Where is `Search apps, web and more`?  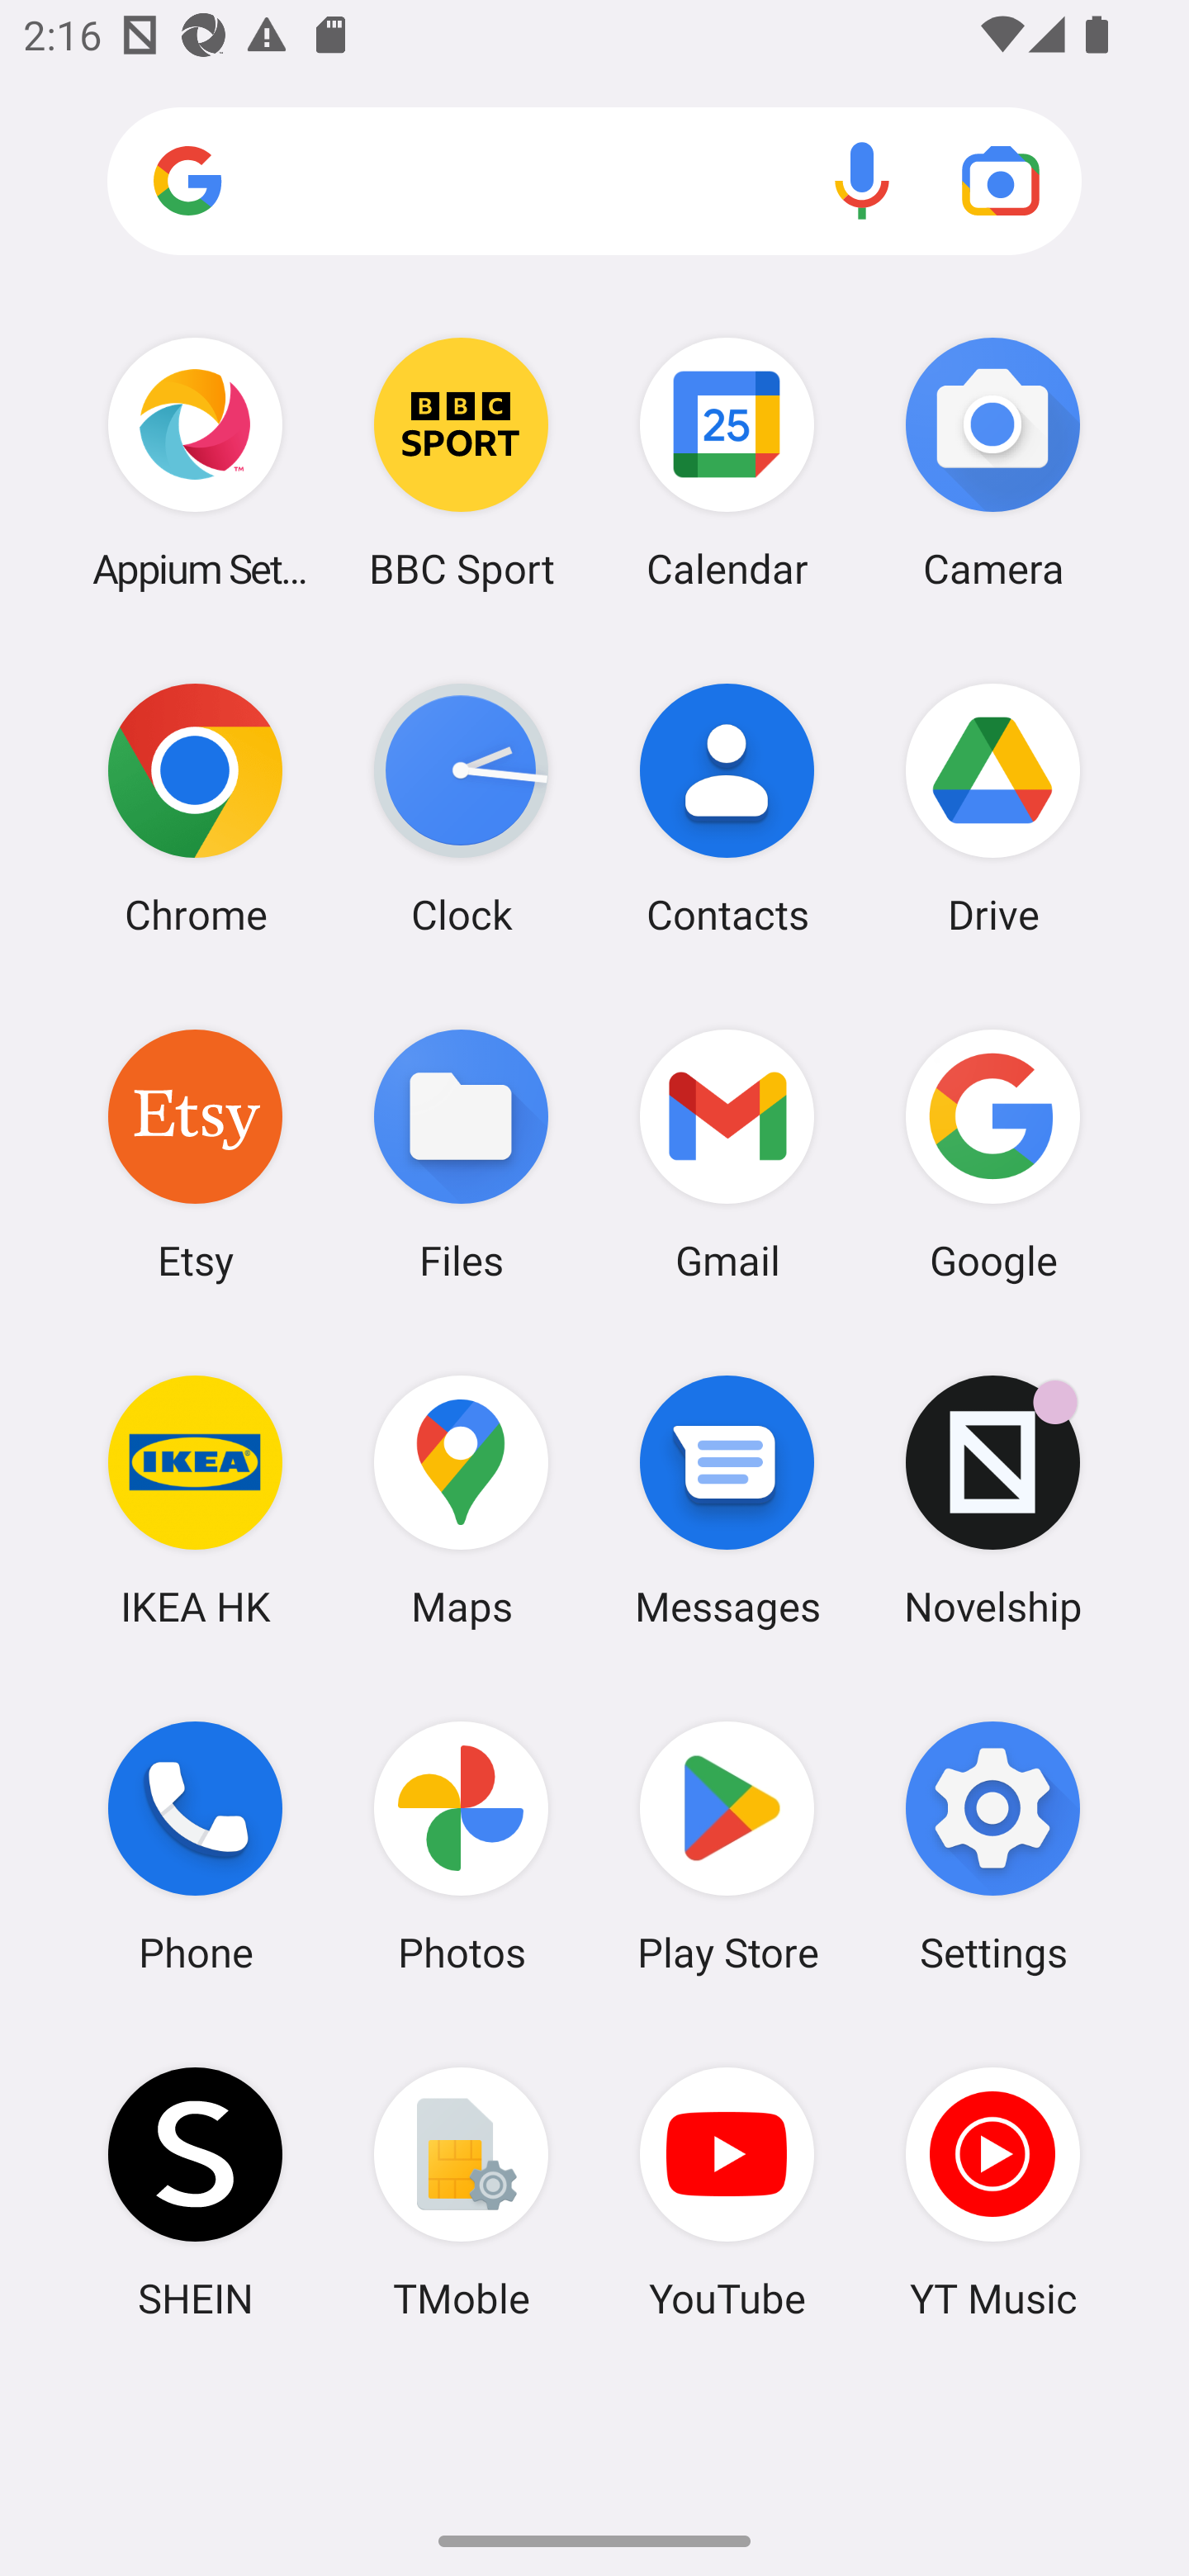
Search apps, web and more is located at coordinates (594, 182).